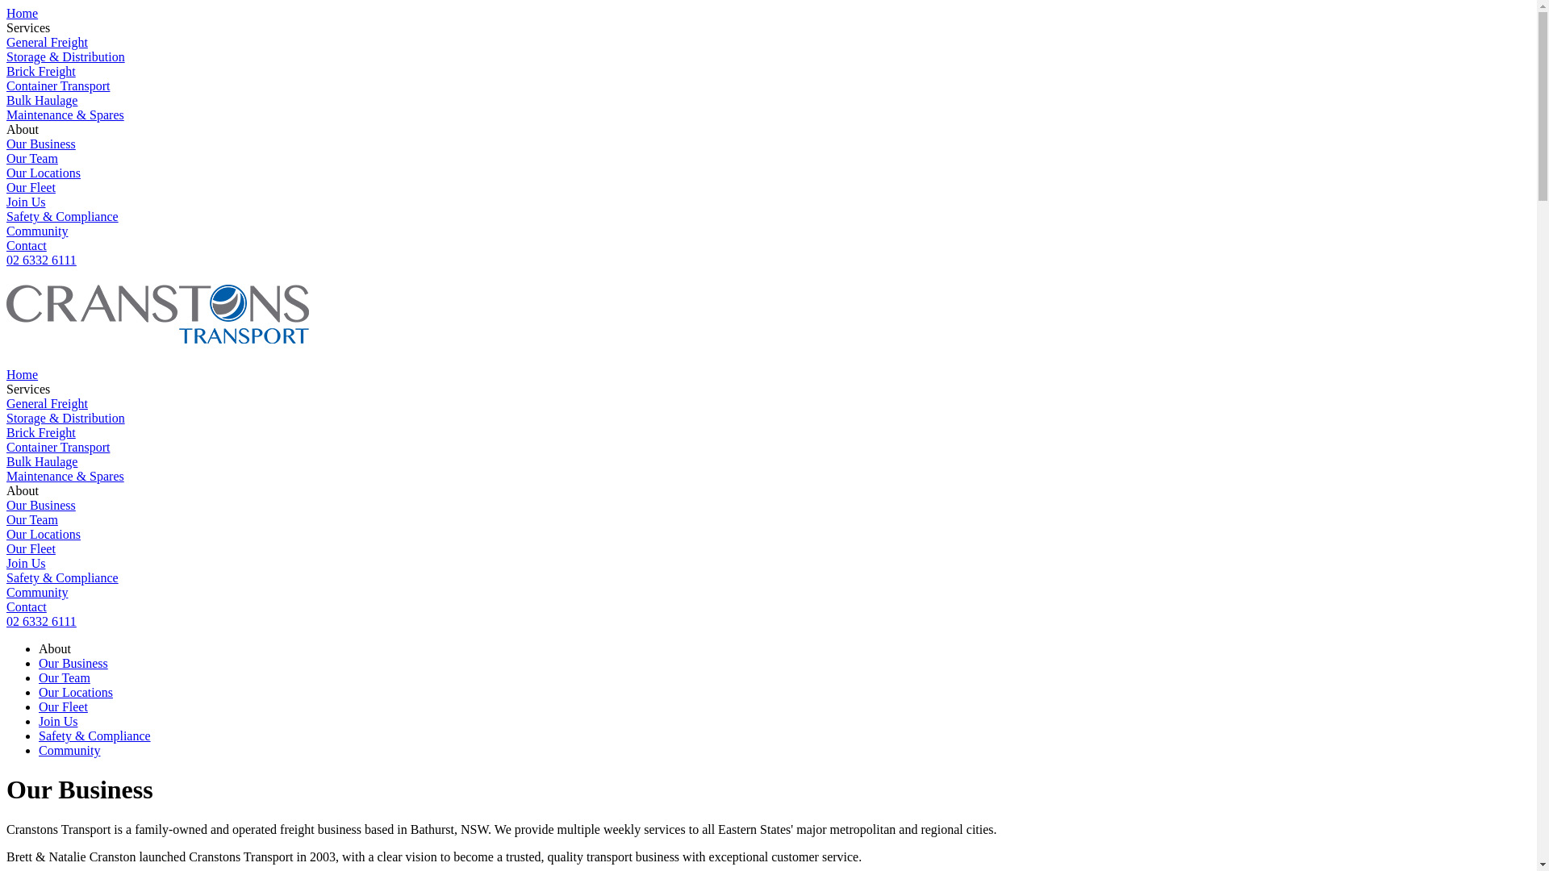 This screenshot has width=1549, height=871. Describe the element at coordinates (65, 677) in the screenshot. I see `Our Team` at that location.